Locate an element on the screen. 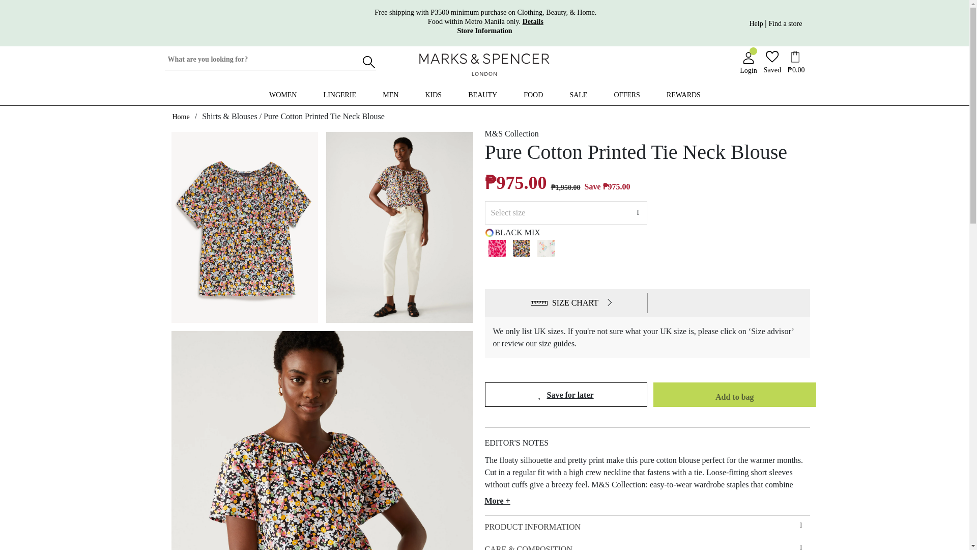  Help is located at coordinates (757, 22).